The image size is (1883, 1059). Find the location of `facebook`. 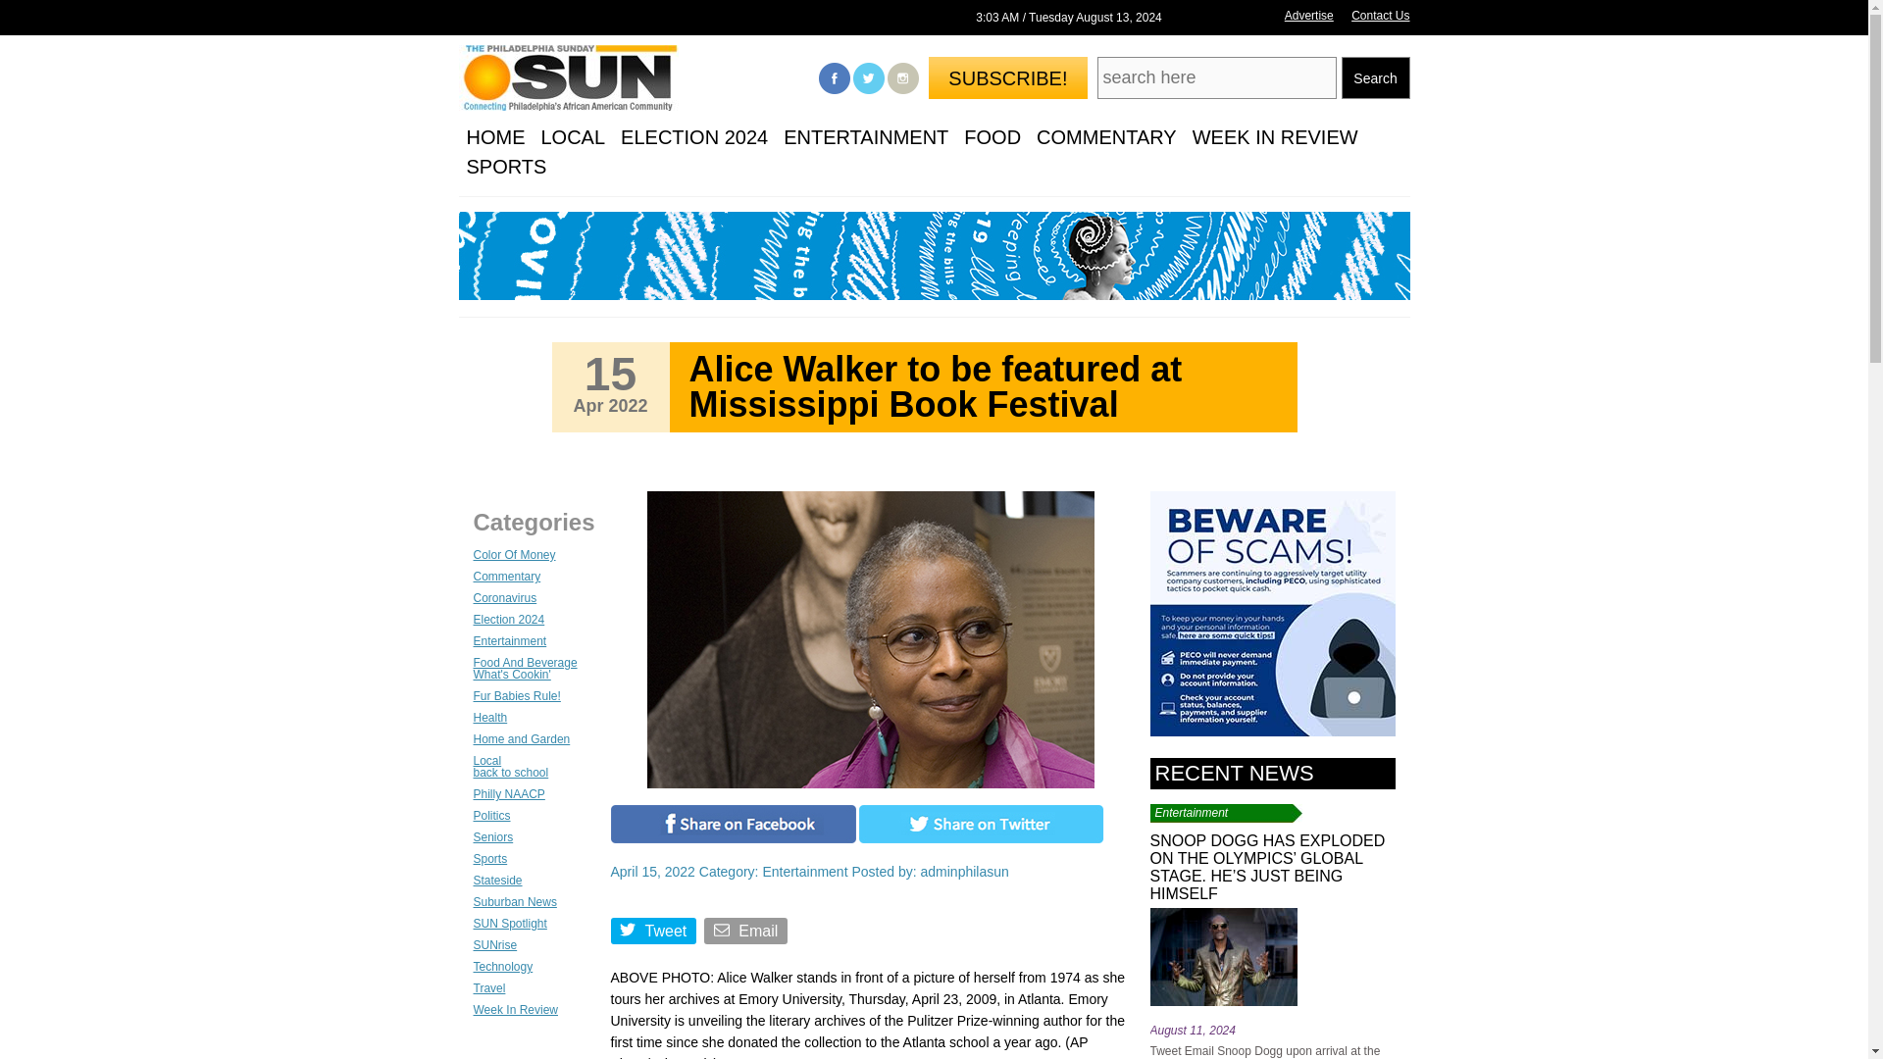

facebook is located at coordinates (835, 78).